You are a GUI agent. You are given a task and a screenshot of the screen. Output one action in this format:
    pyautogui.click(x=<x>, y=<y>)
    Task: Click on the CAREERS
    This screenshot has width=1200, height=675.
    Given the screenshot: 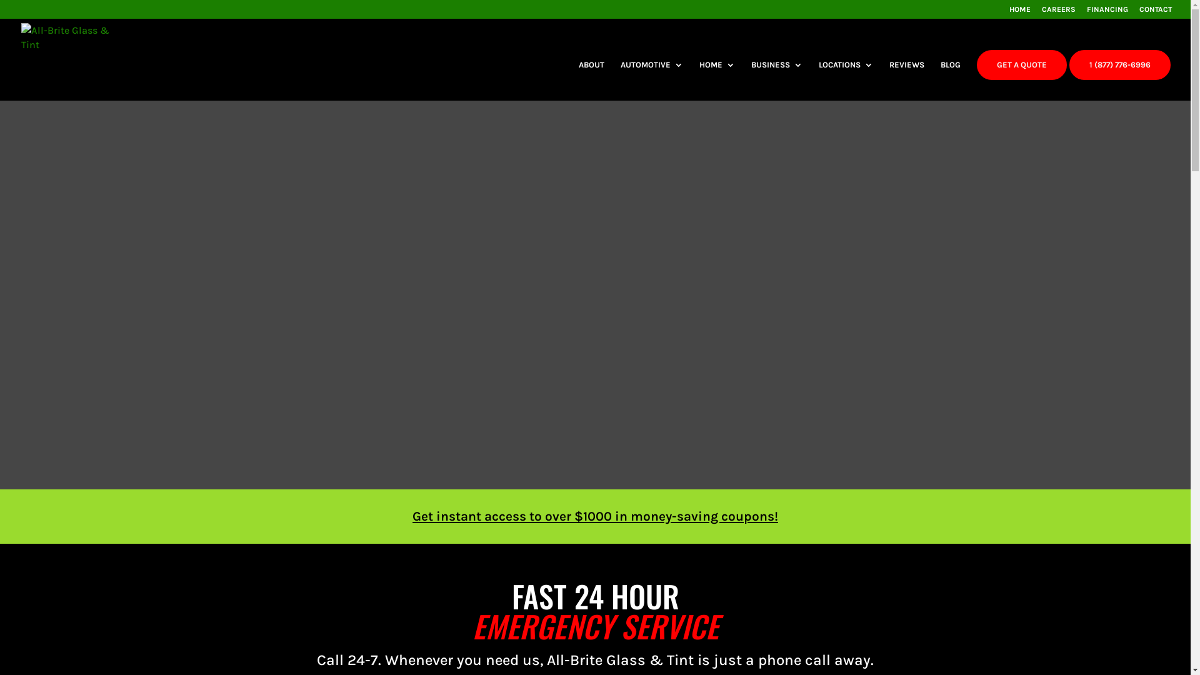 What is the action you would take?
    pyautogui.click(x=1059, y=12)
    